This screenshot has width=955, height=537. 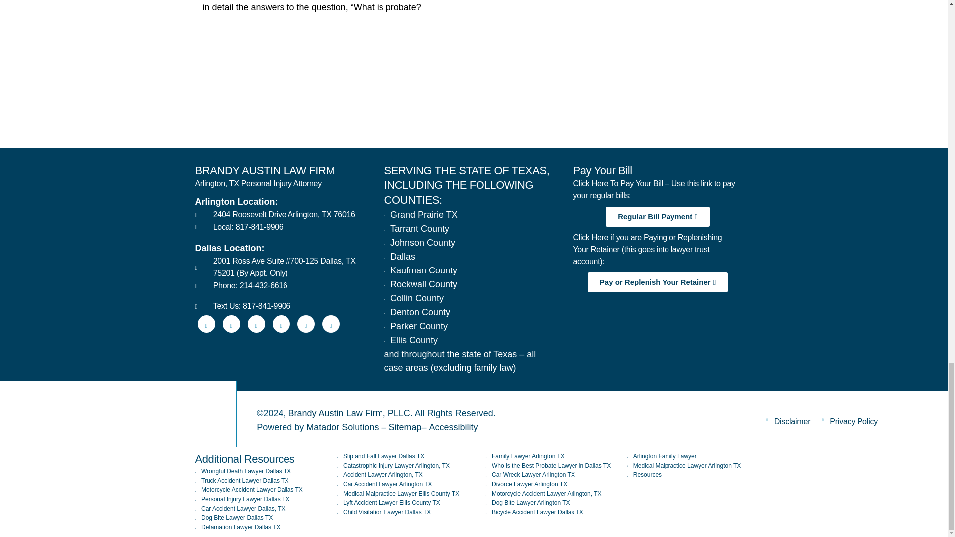 I want to click on Super Lawyers, so click(x=407, y=106).